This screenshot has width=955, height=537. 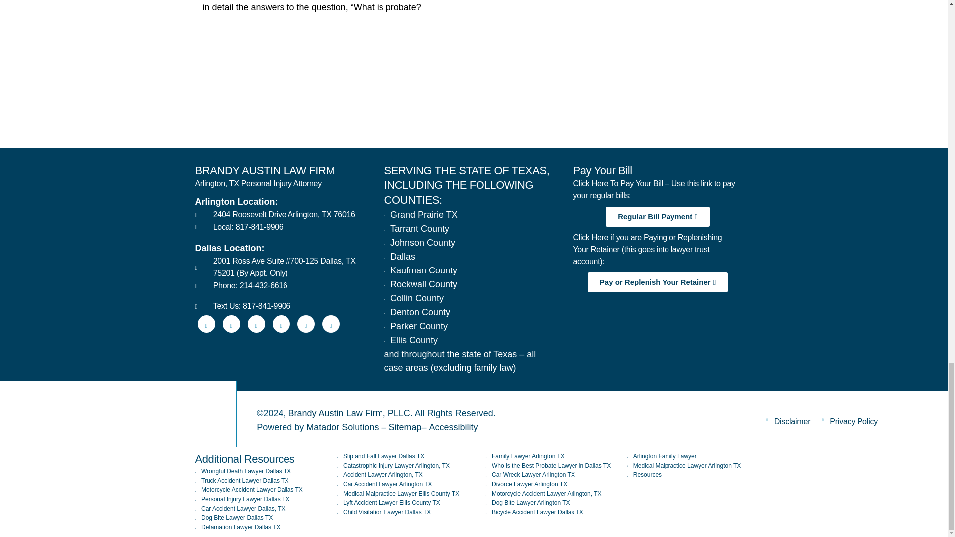 I want to click on Super Lawyers, so click(x=407, y=106).